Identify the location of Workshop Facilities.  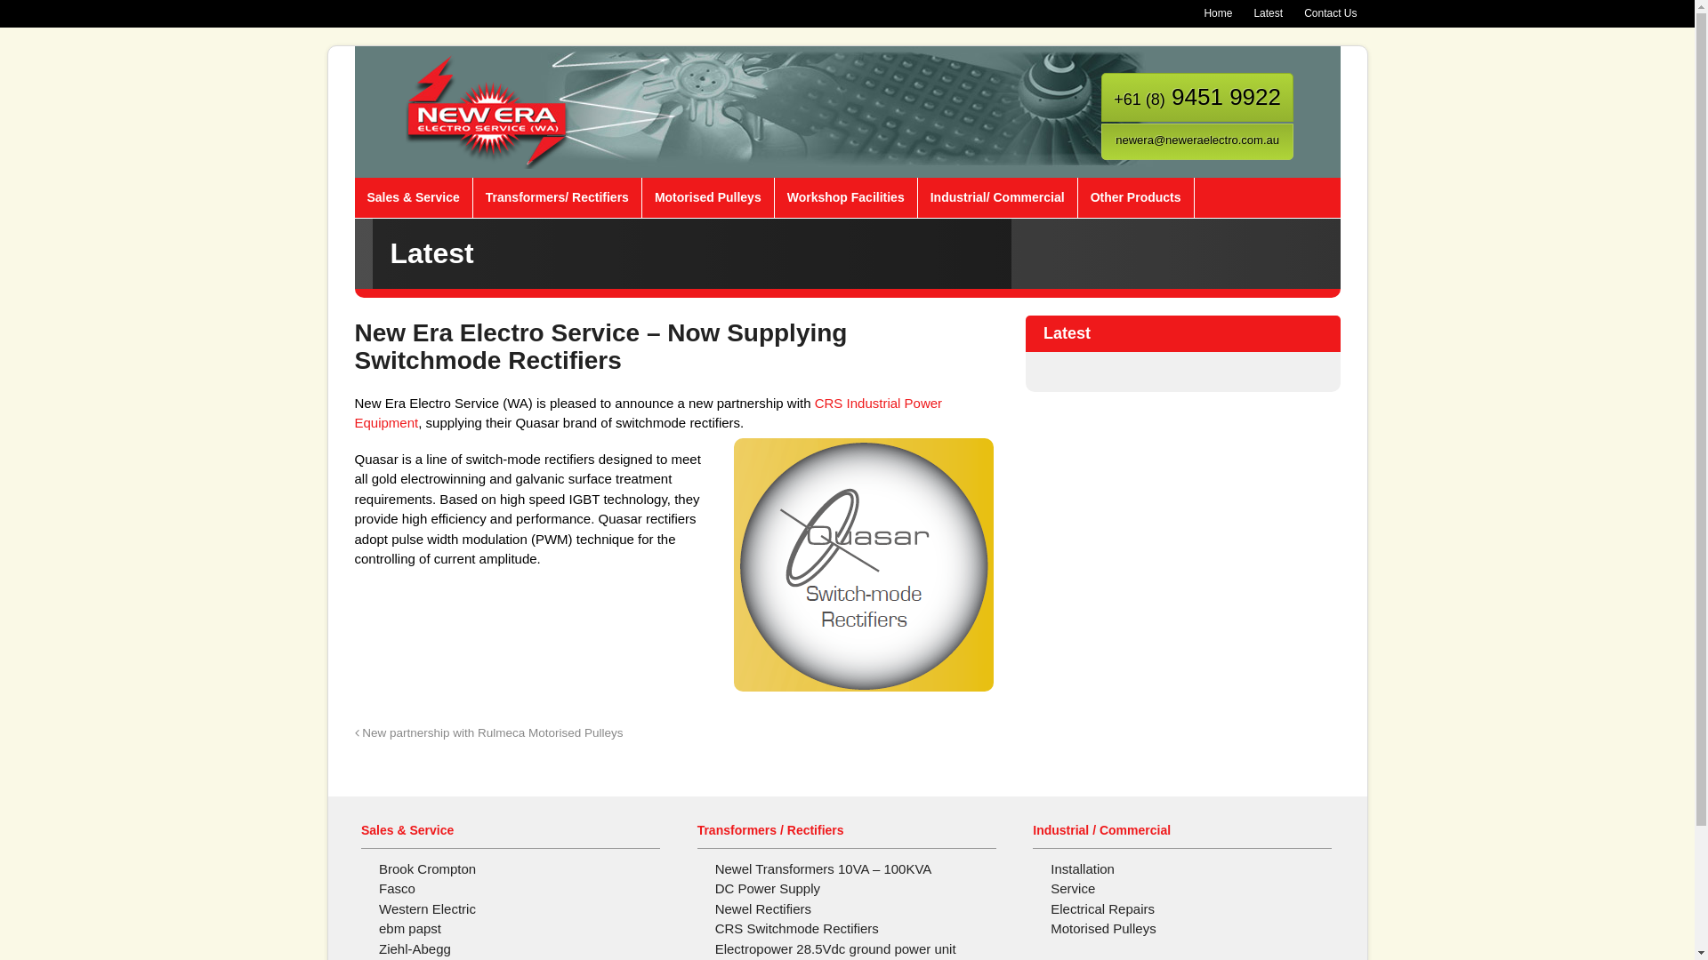
(846, 197).